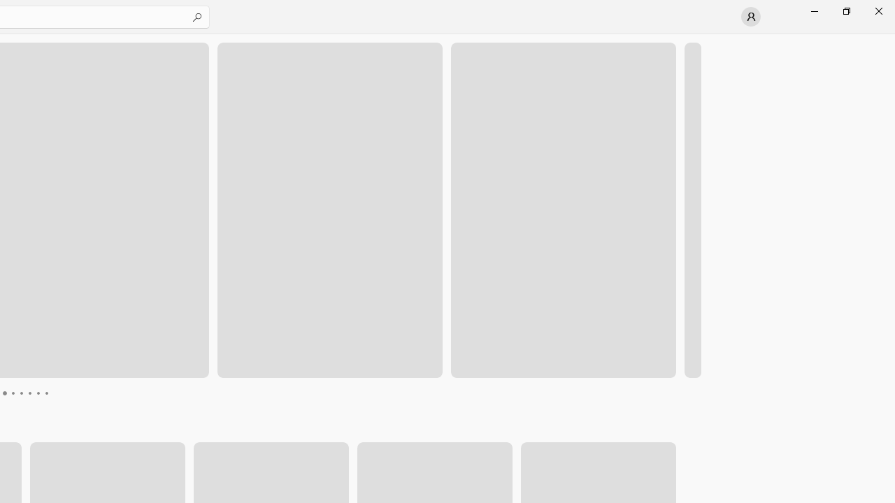  Describe the element at coordinates (666, 432) in the screenshot. I see `Platformer` at that location.